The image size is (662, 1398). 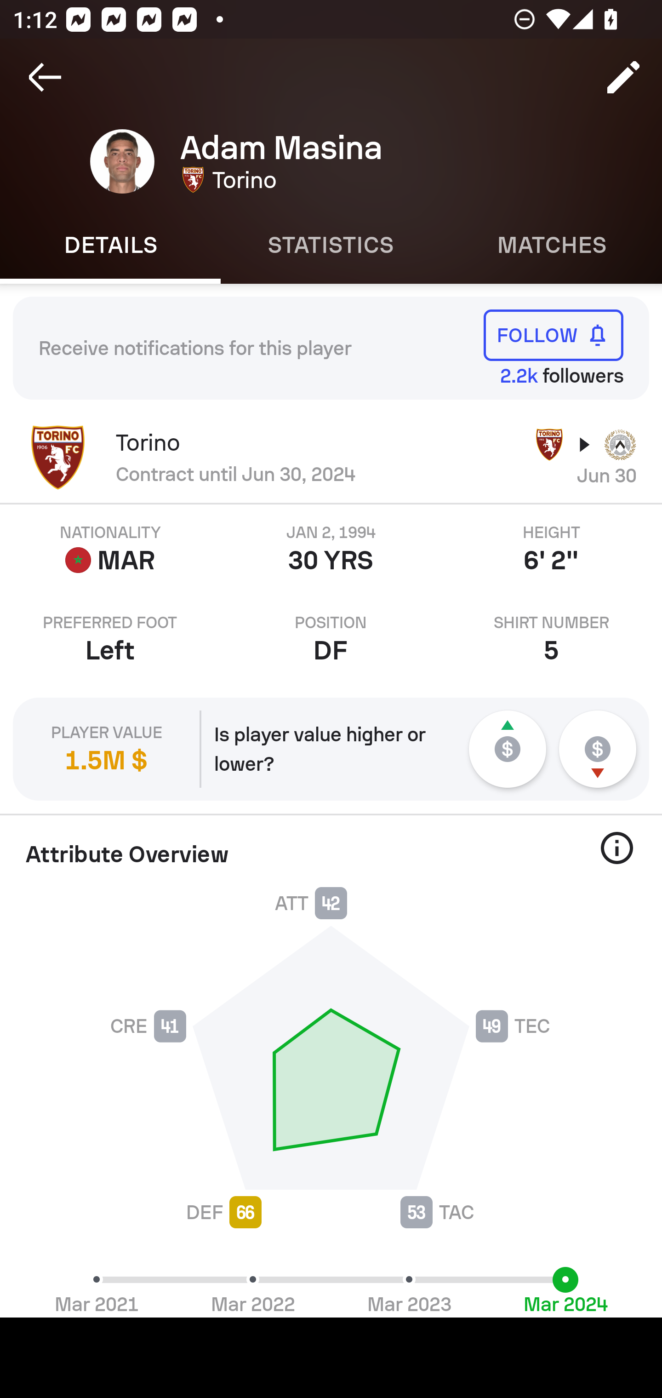 I want to click on Torino Contract until Jun 30, 2024 Jun 30, so click(x=331, y=458).